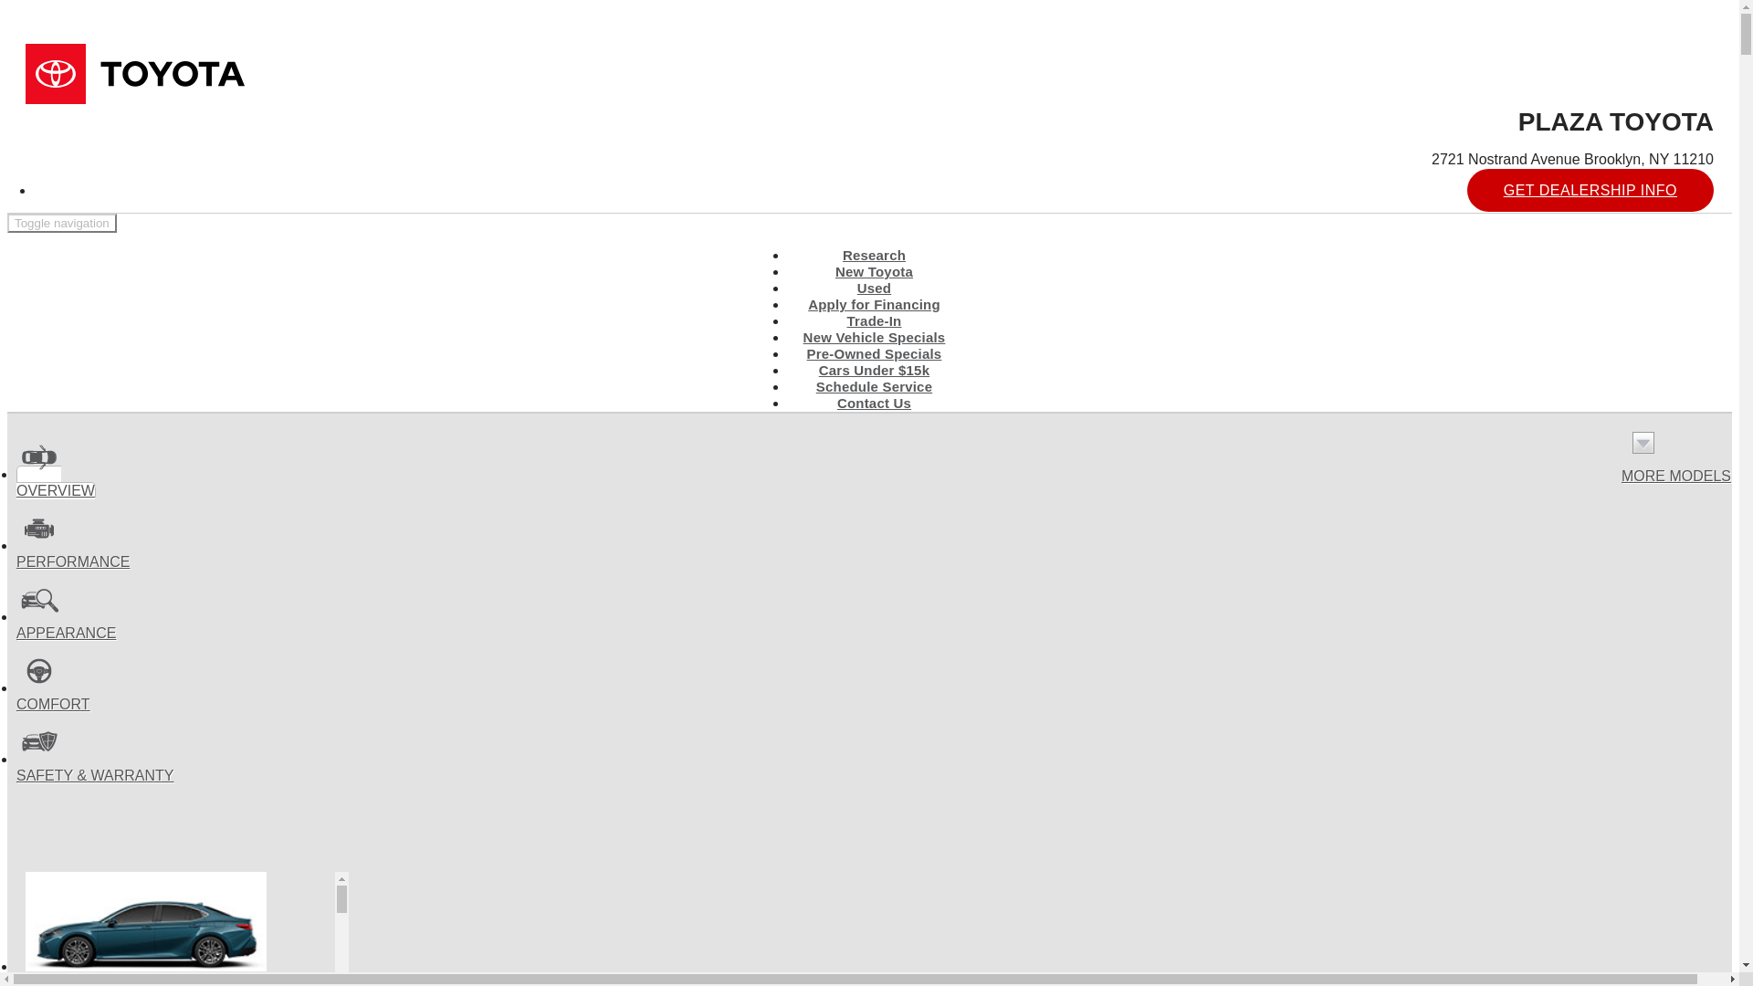  I want to click on Schedule Service, so click(875, 387).